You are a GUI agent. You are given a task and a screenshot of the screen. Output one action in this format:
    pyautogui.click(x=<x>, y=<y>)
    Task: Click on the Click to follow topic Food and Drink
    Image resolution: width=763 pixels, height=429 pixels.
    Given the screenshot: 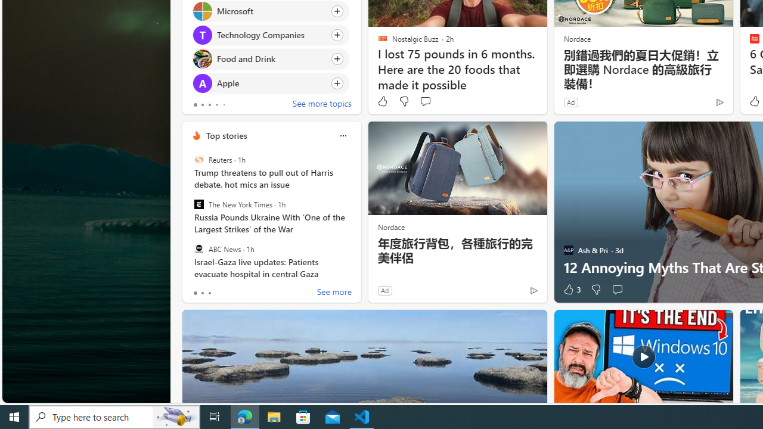 What is the action you would take?
    pyautogui.click(x=271, y=59)
    